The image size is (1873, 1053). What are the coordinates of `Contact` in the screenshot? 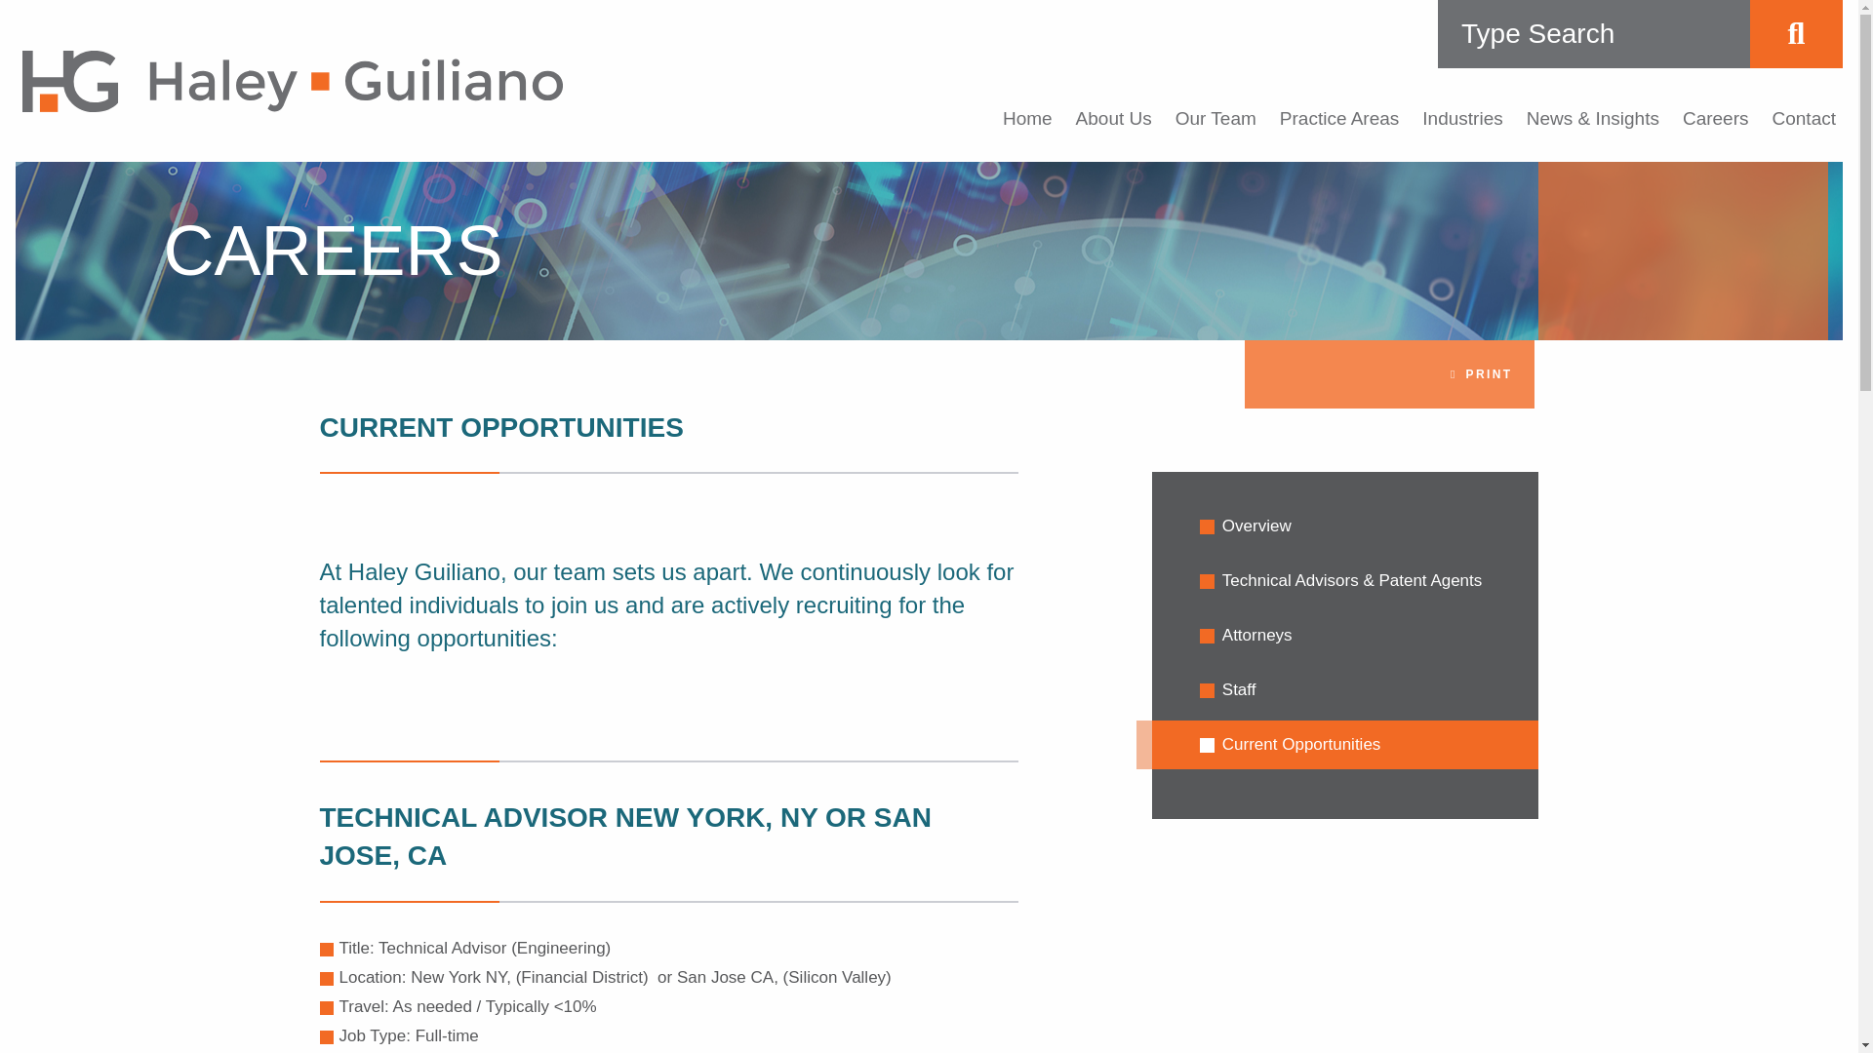 It's located at (1803, 119).